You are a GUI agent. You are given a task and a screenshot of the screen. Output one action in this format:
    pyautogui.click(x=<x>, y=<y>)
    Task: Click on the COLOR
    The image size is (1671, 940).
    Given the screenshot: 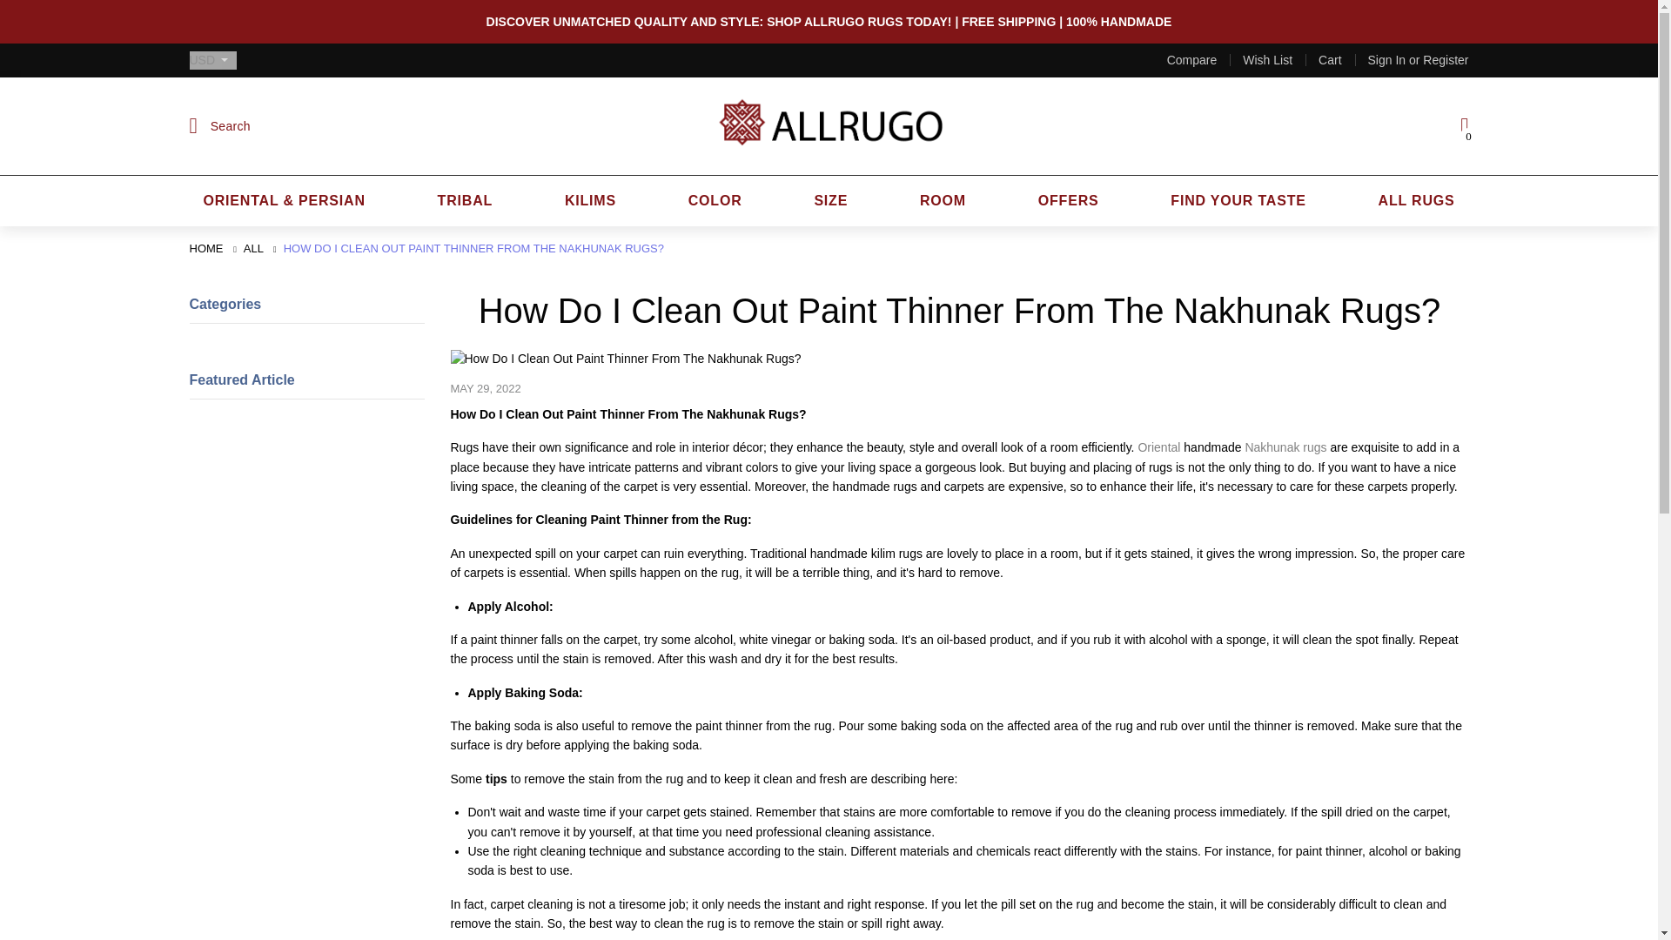 What is the action you would take?
    pyautogui.click(x=715, y=200)
    